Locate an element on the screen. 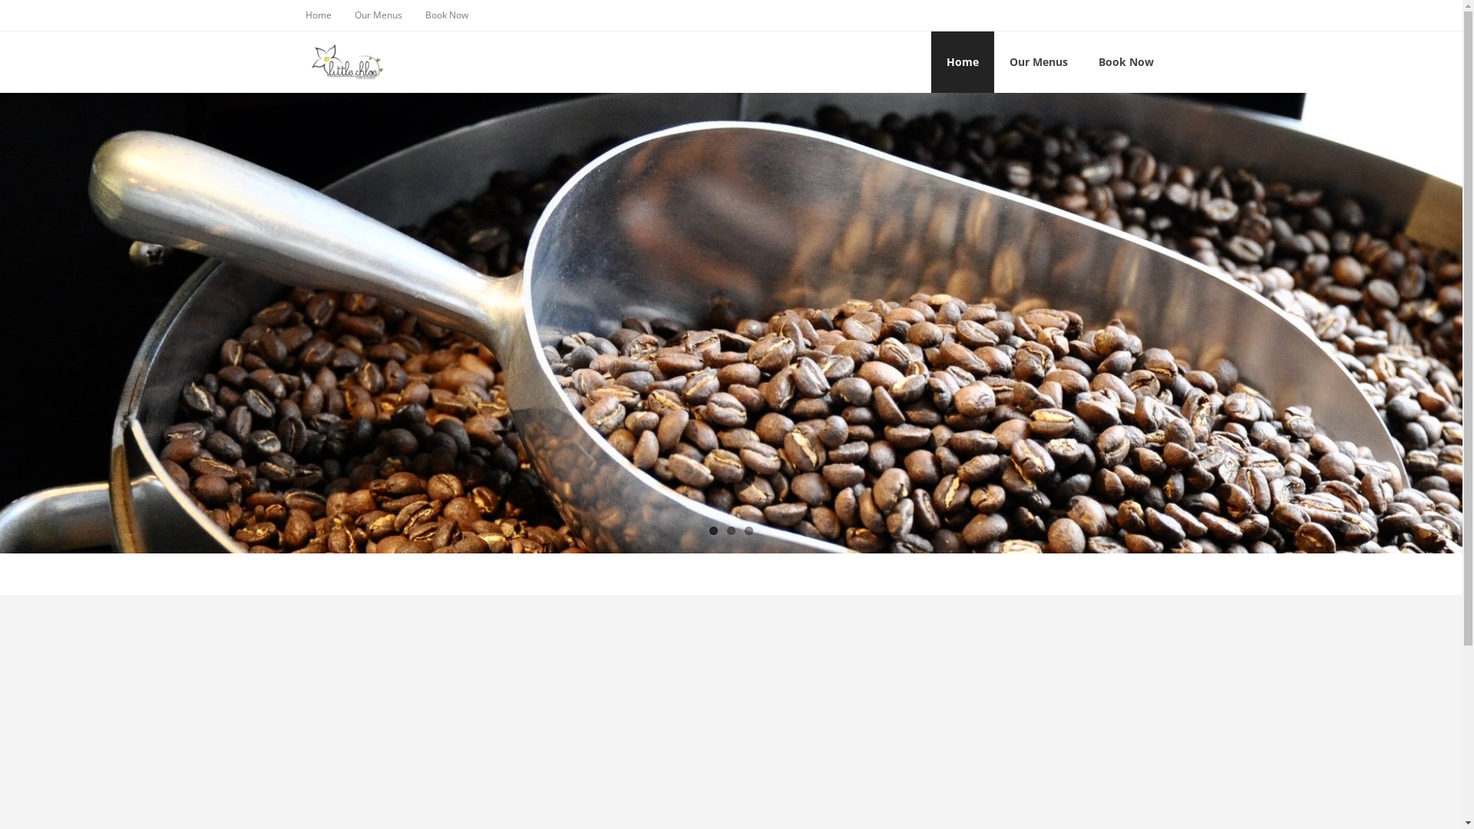 Image resolution: width=1474 pixels, height=829 pixels. Our Menus is located at coordinates (1038, 62).